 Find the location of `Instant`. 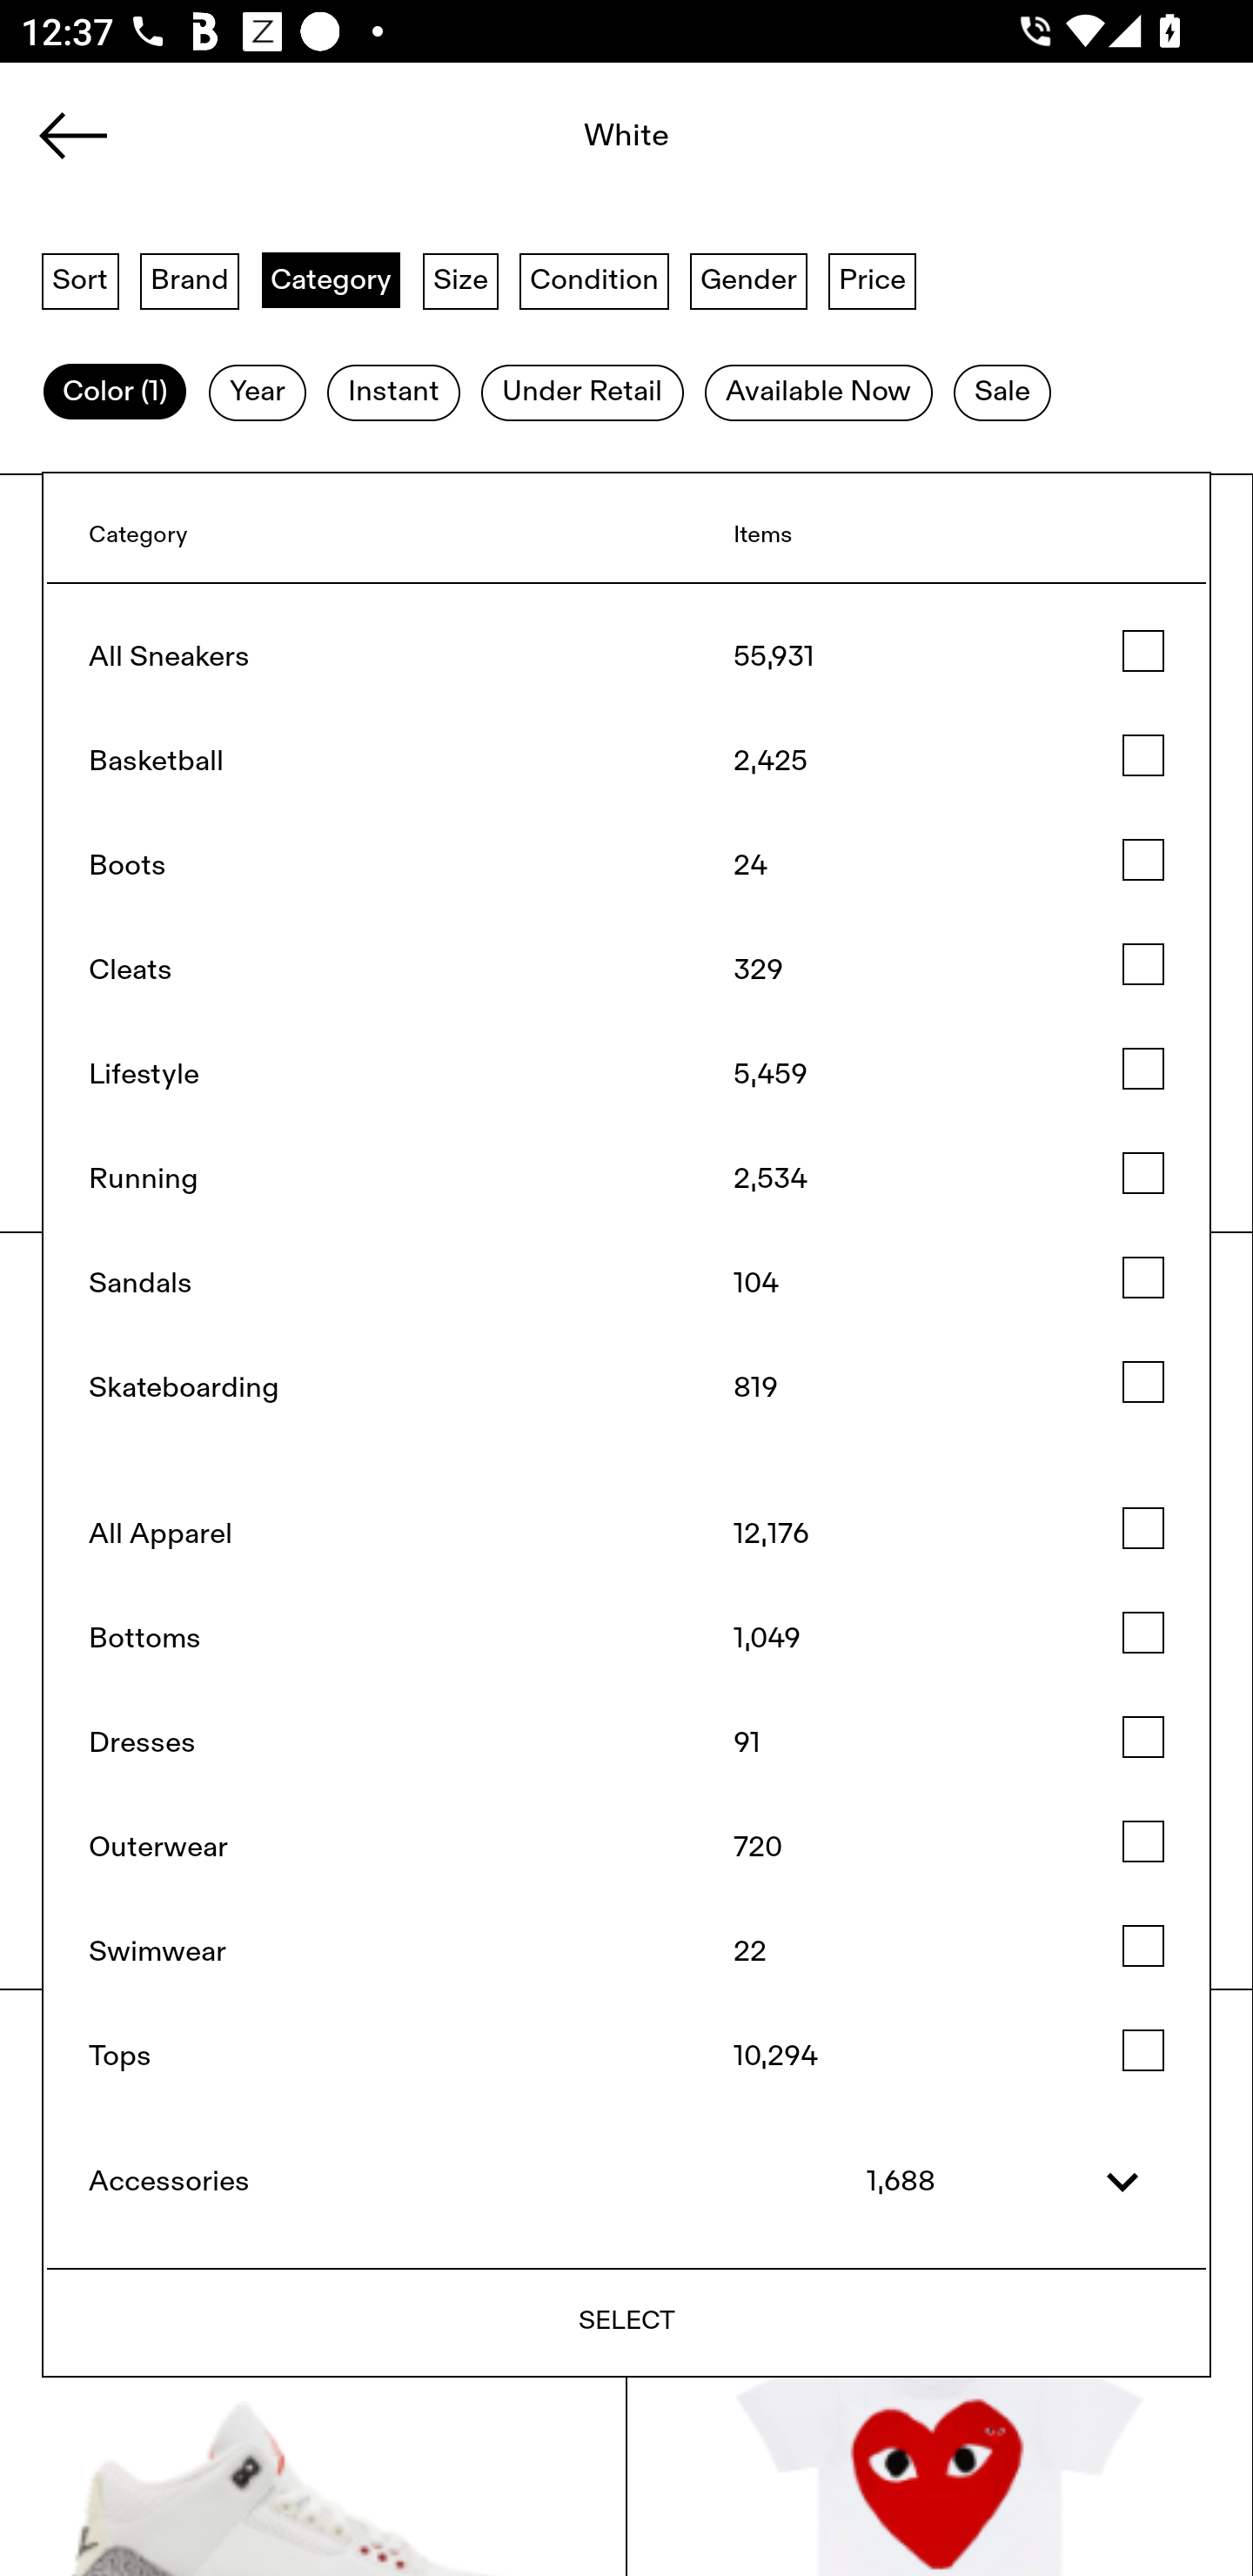

Instant is located at coordinates (393, 392).